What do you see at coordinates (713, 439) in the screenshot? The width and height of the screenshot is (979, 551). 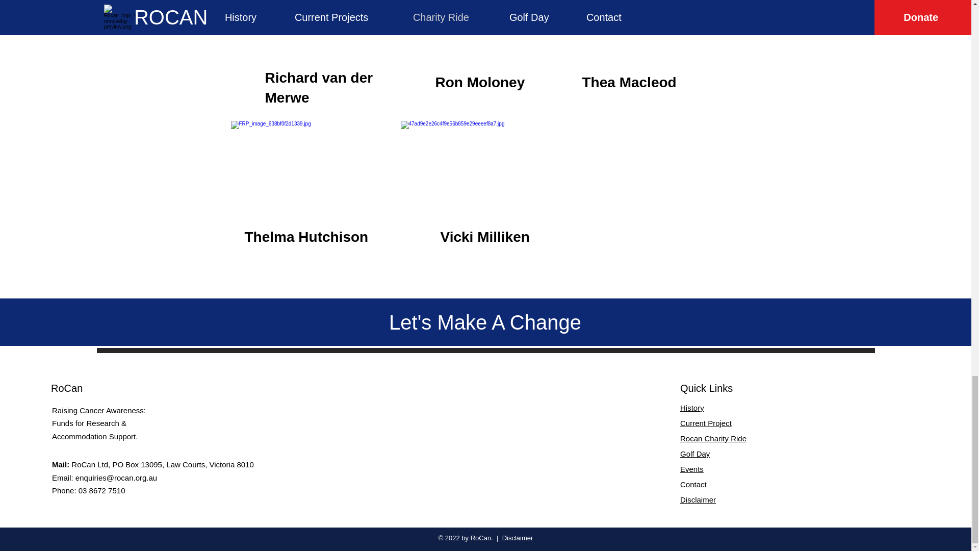 I see `Rocan Charity Ride` at bounding box center [713, 439].